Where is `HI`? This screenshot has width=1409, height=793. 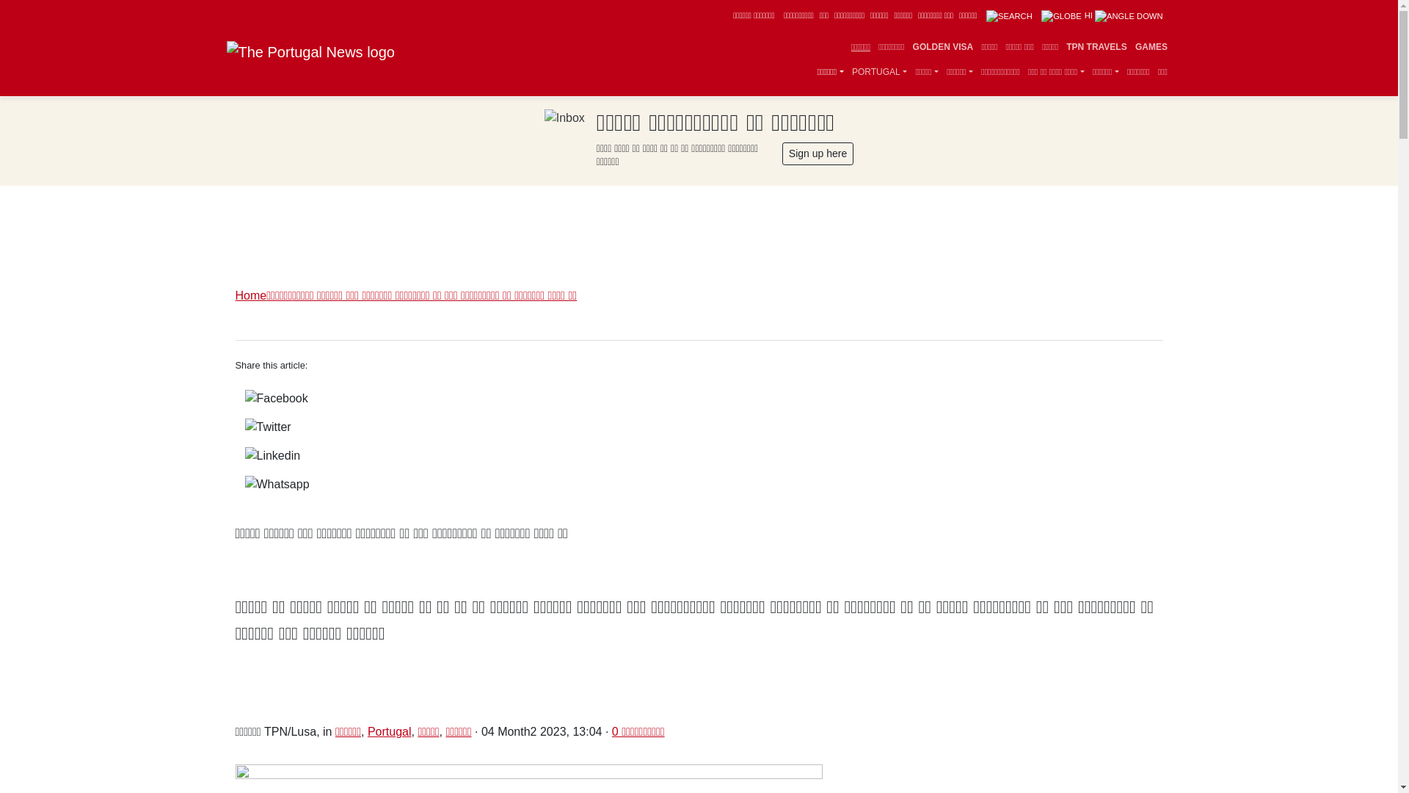 HI is located at coordinates (1102, 15).